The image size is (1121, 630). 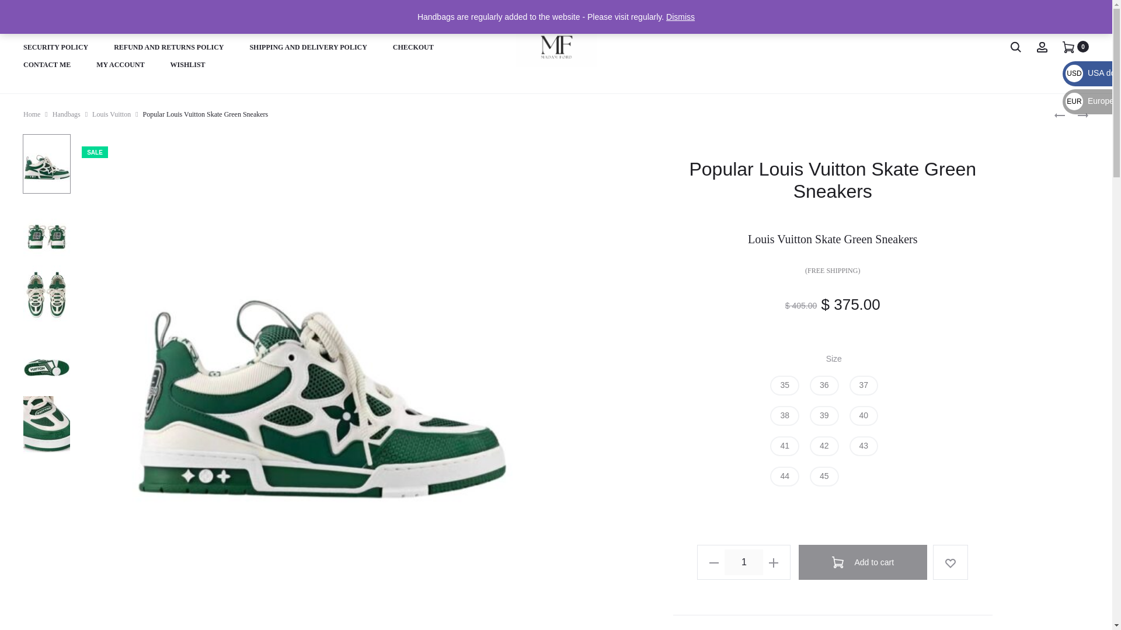 I want to click on 0, so click(x=1068, y=47).